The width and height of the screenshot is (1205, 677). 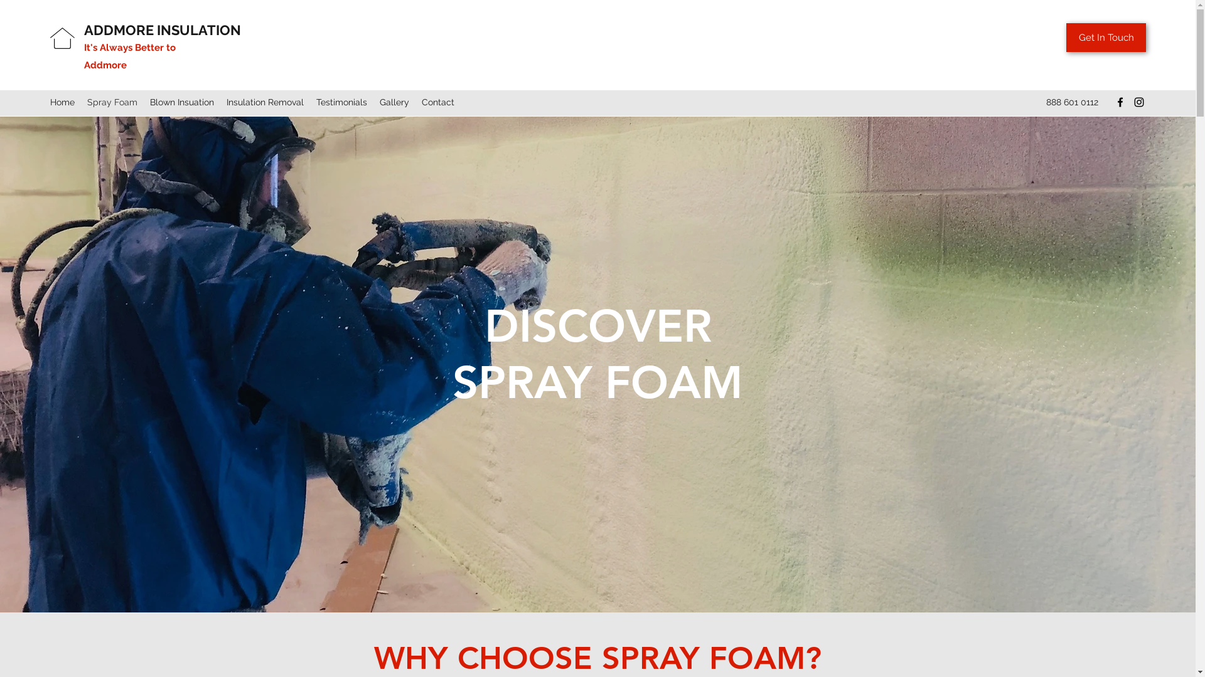 What do you see at coordinates (341, 103) in the screenshot?
I see `Testimonials` at bounding box center [341, 103].